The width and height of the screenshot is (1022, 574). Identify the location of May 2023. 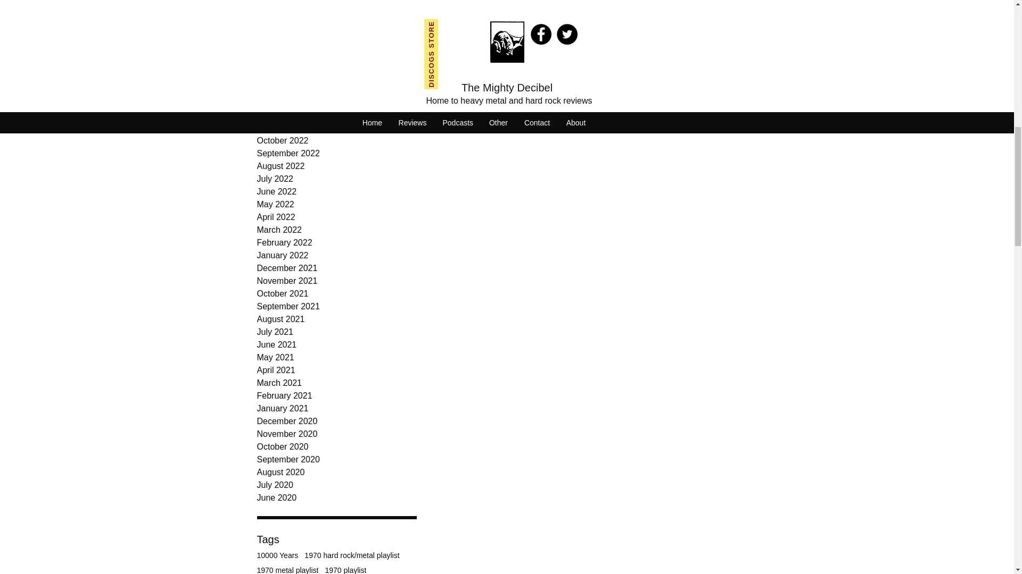
(336, 52).